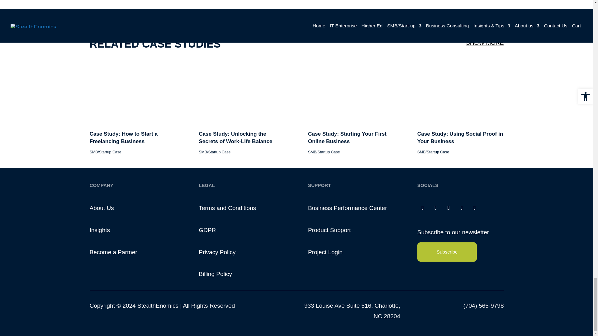  What do you see at coordinates (255, 192) in the screenshot?
I see `Case Study: Unlocking the Secrets of Work-Life Balance` at bounding box center [255, 192].